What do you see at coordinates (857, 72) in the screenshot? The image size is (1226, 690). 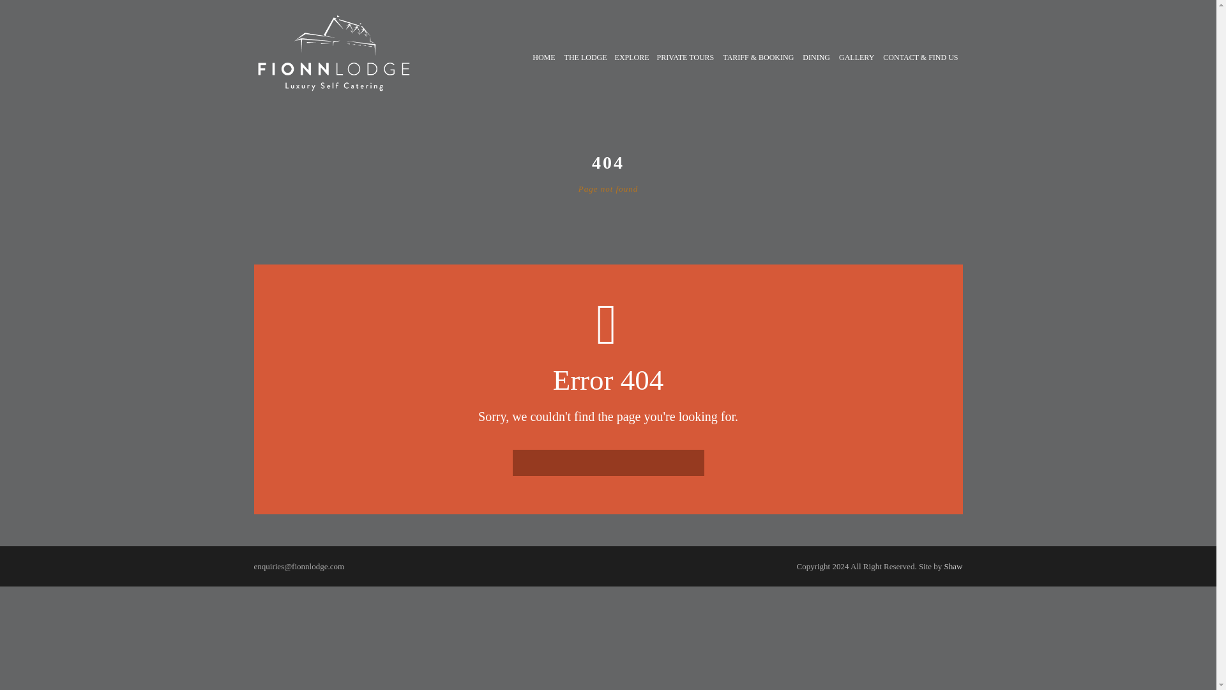 I see `GALLERY` at bounding box center [857, 72].